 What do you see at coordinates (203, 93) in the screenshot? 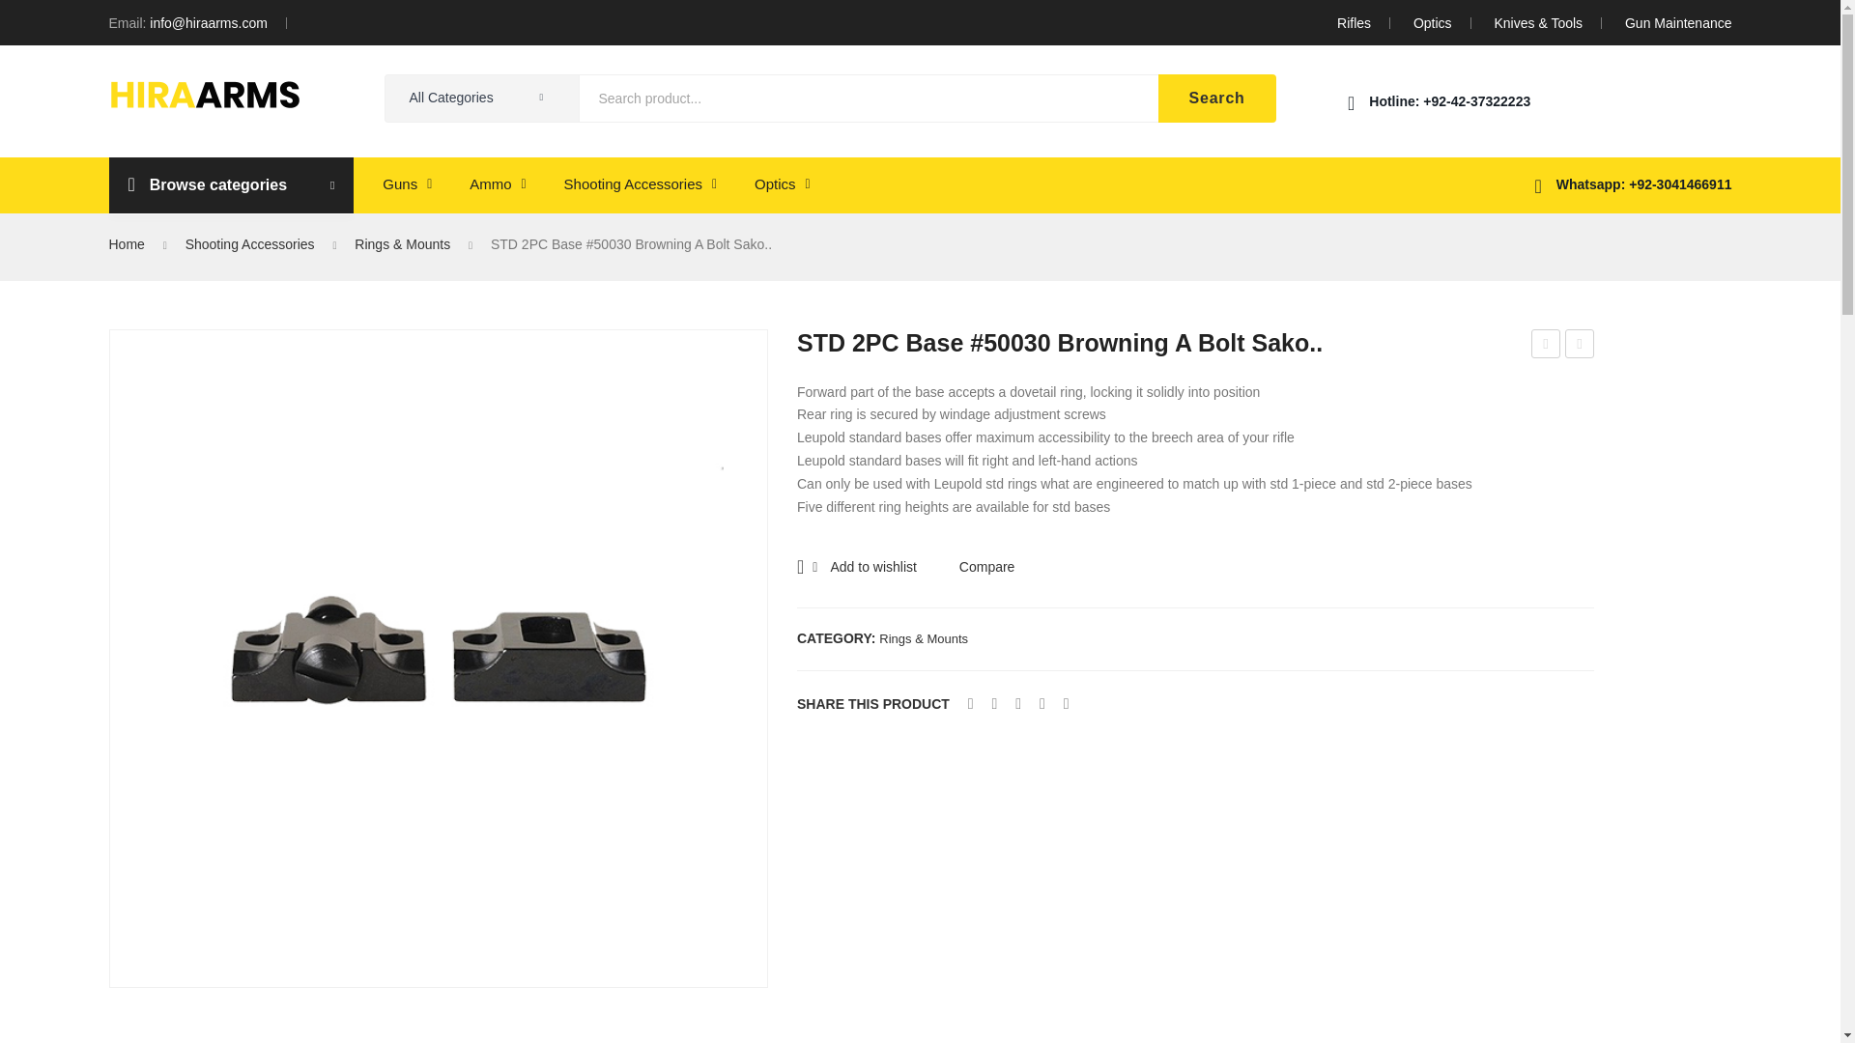
I see `Hira Arms` at bounding box center [203, 93].